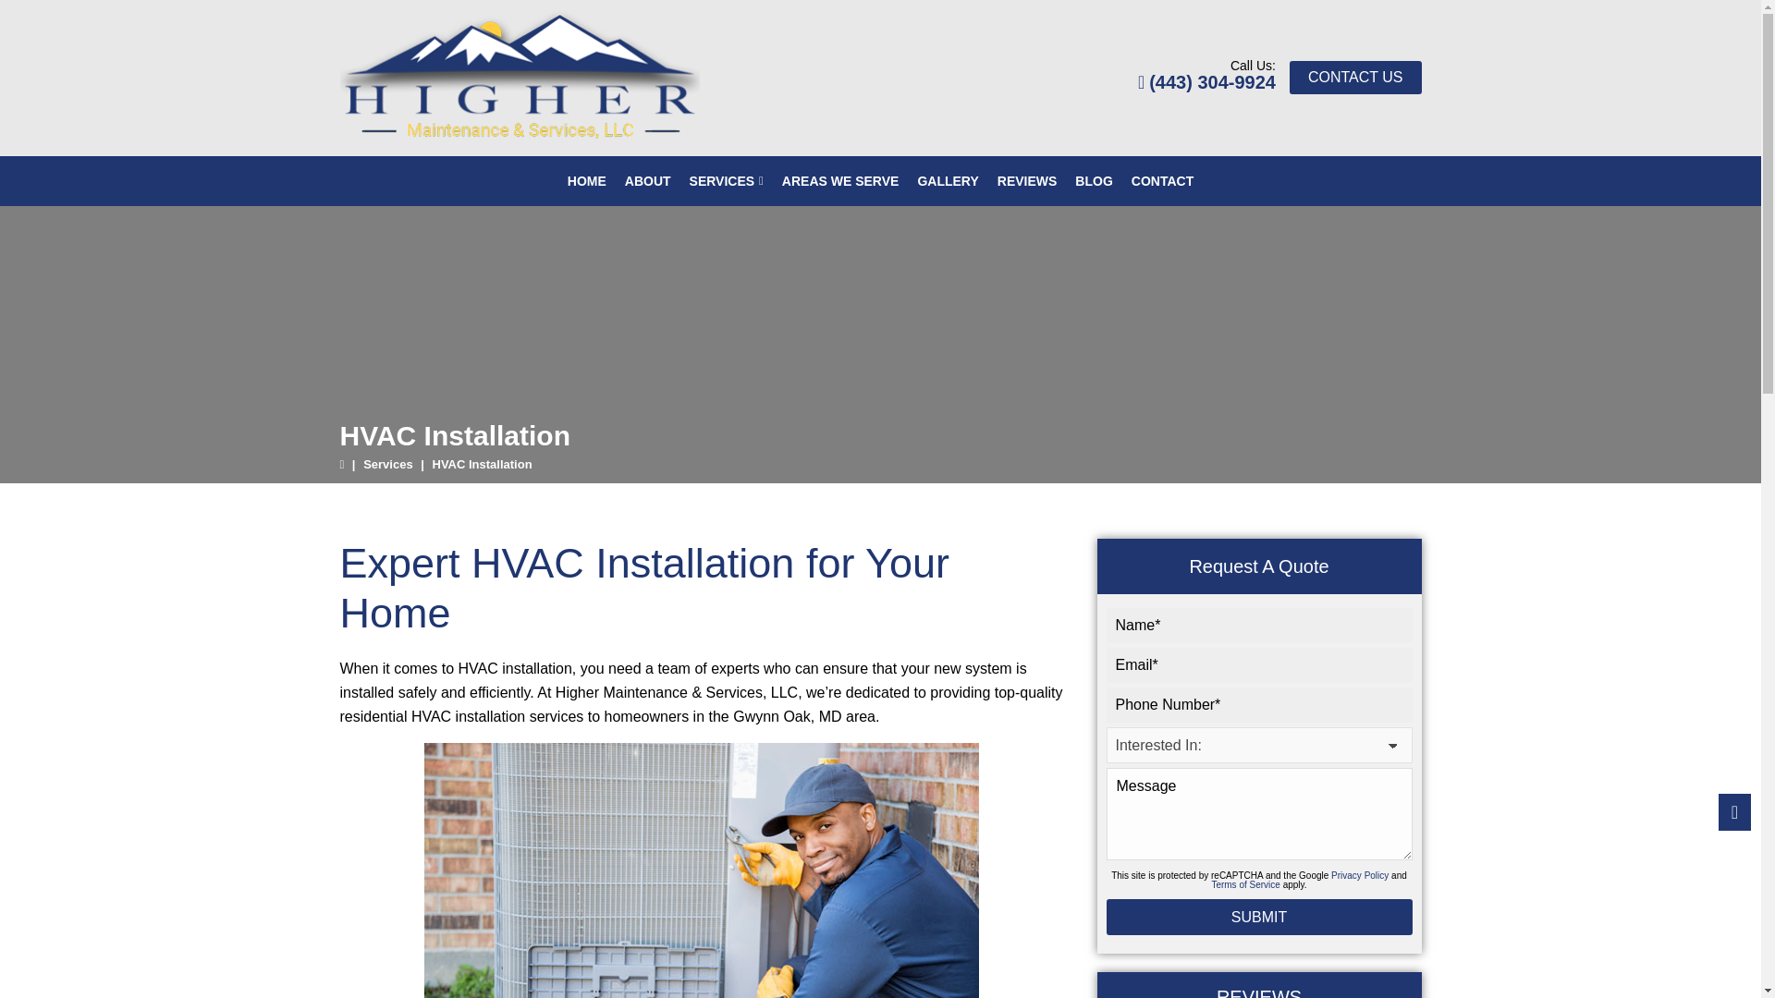 Image resolution: width=1775 pixels, height=998 pixels. Describe the element at coordinates (647, 180) in the screenshot. I see `ABOUT` at that location.